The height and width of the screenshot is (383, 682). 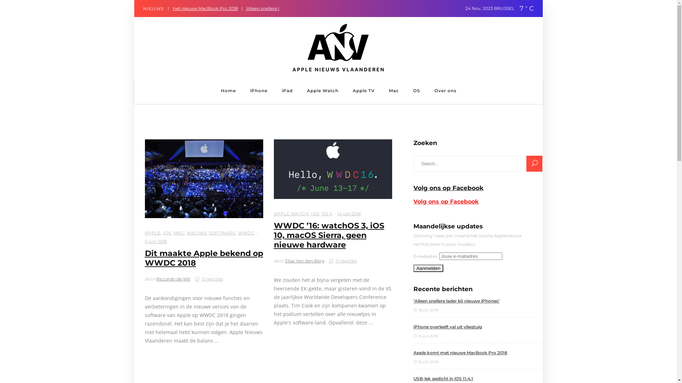 I want to click on Apple komt met nieuwe MacBook Pro 2018, so click(x=526, y=9).